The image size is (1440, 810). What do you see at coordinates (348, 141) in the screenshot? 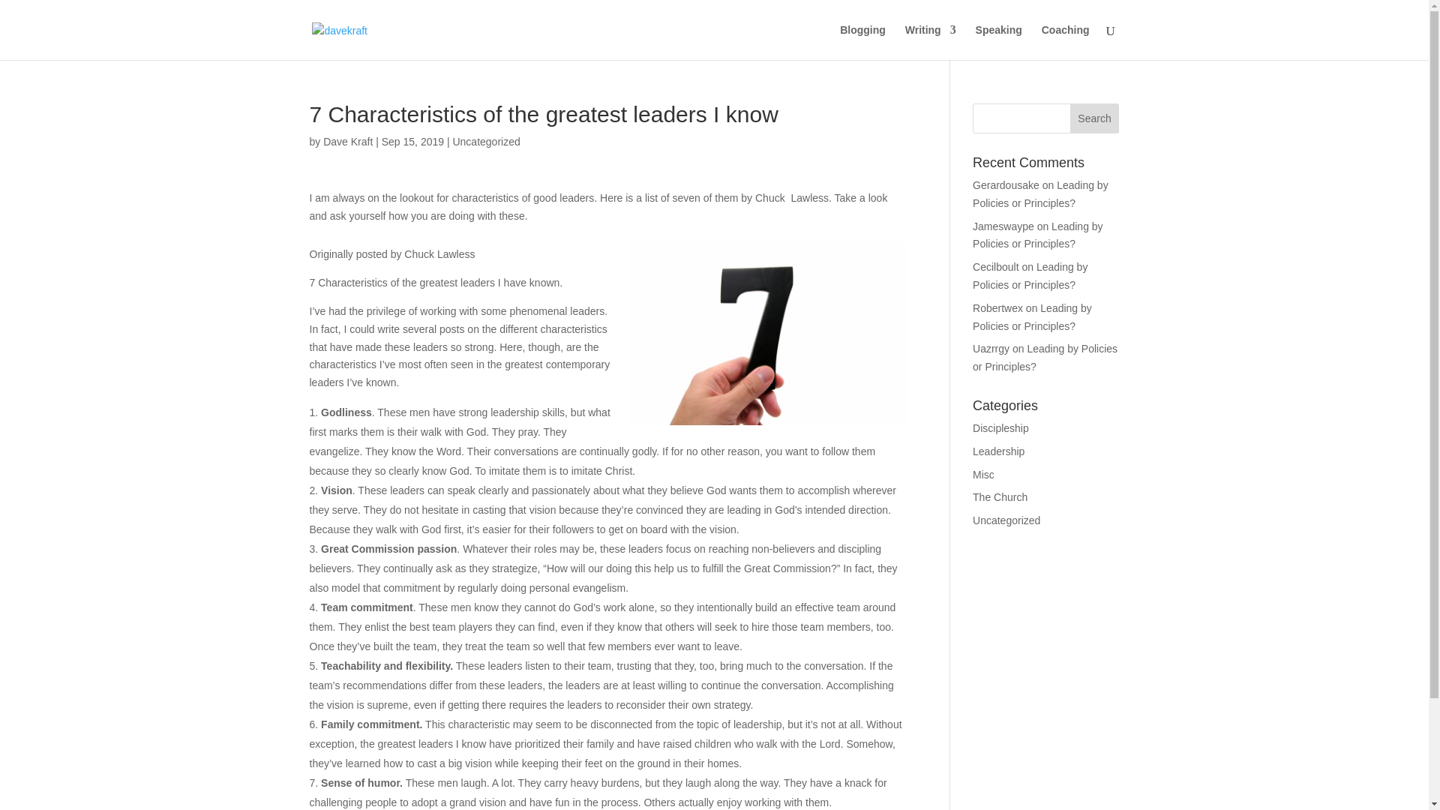
I see `Dave Kraft` at bounding box center [348, 141].